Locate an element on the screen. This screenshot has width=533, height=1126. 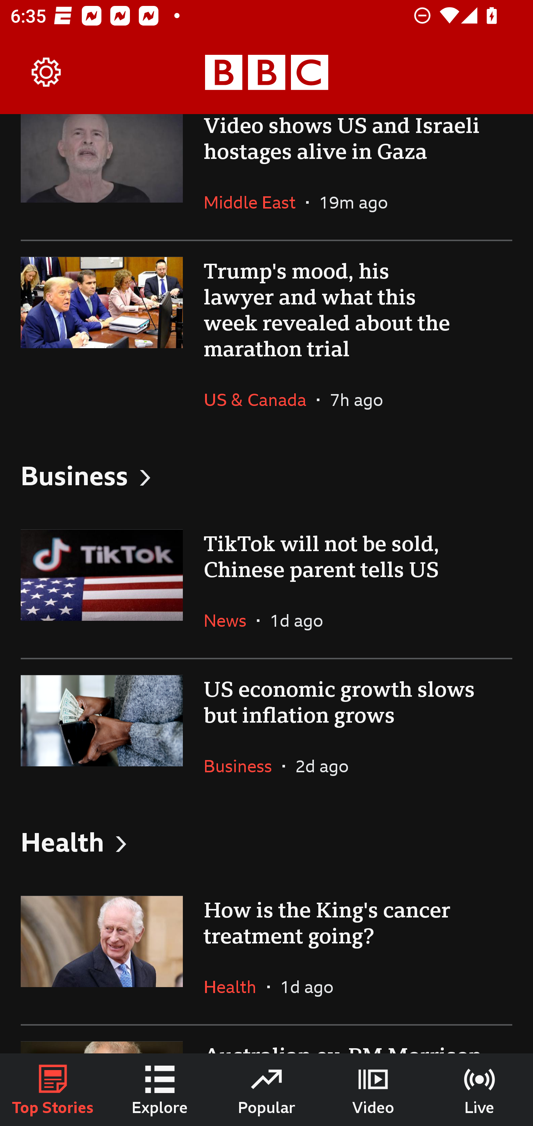
Business, Heading Business    is located at coordinates (266, 475).